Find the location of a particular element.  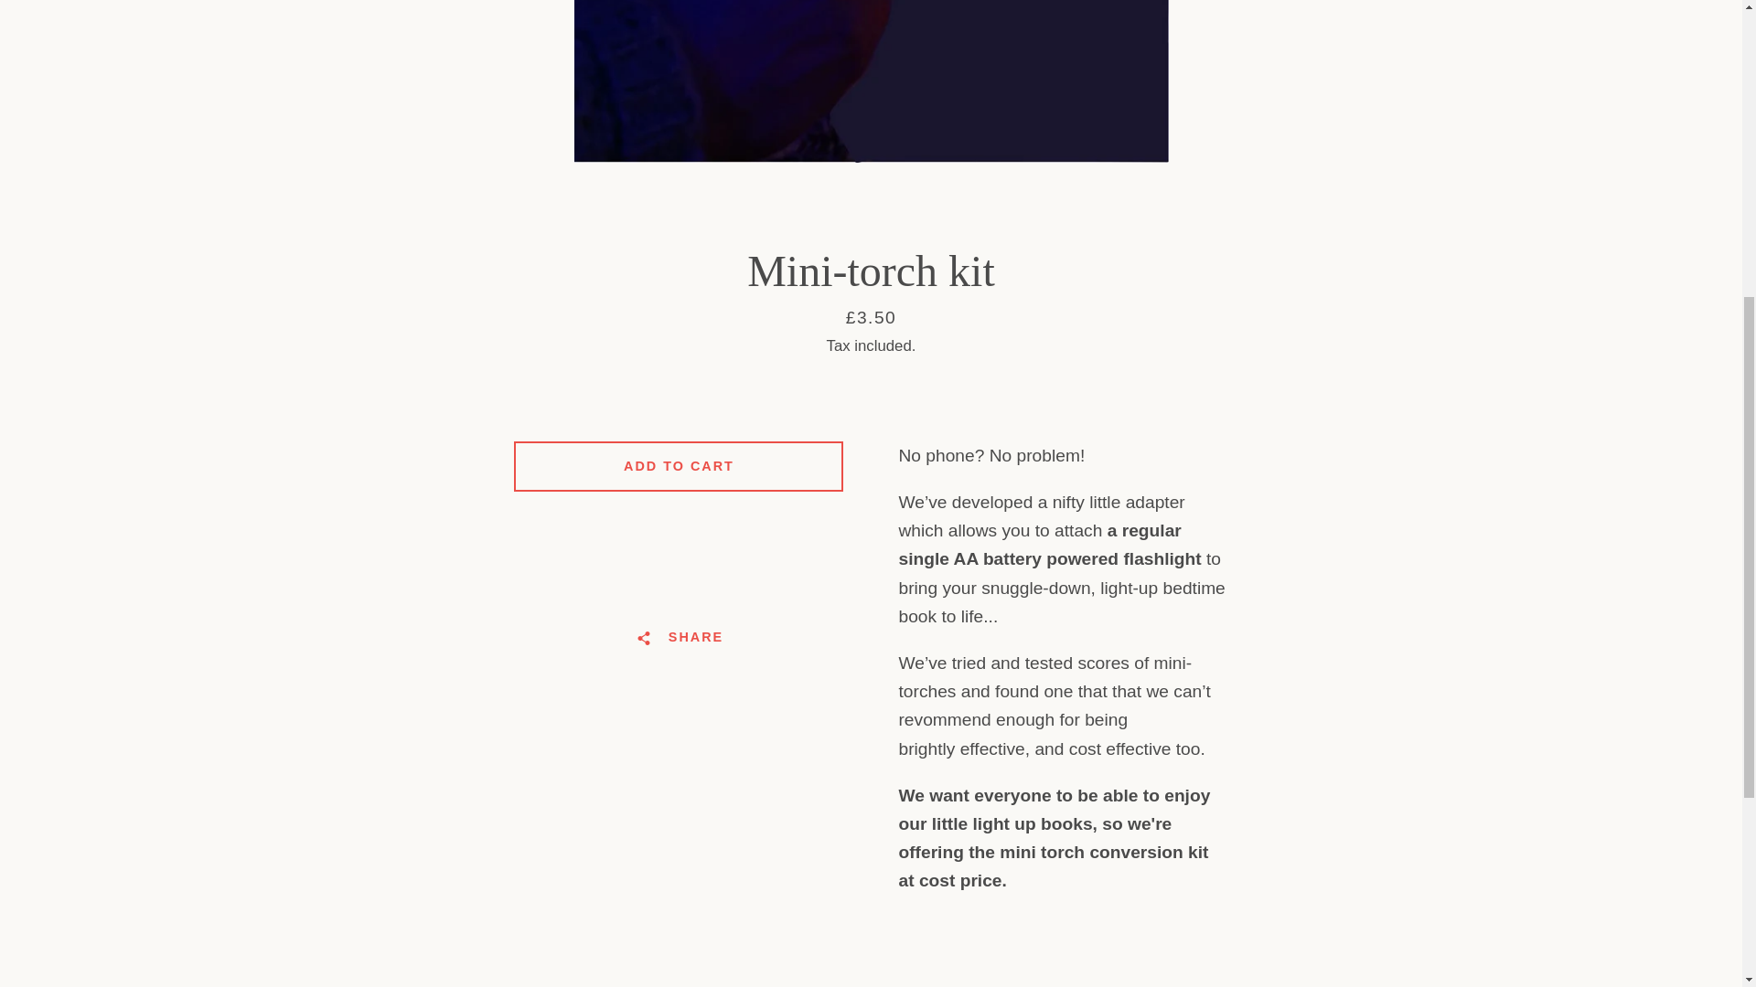

PayPal is located at coordinates (1150, 377).